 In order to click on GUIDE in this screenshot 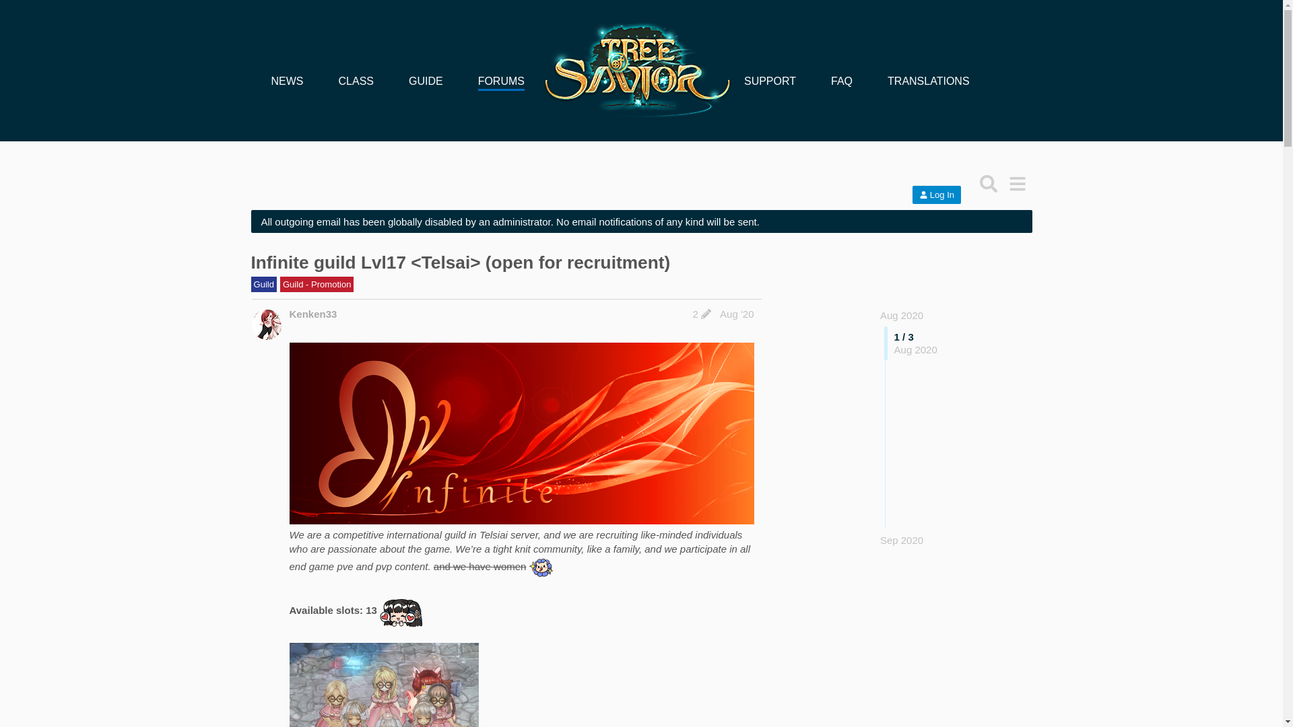, I will do `click(426, 81)`.